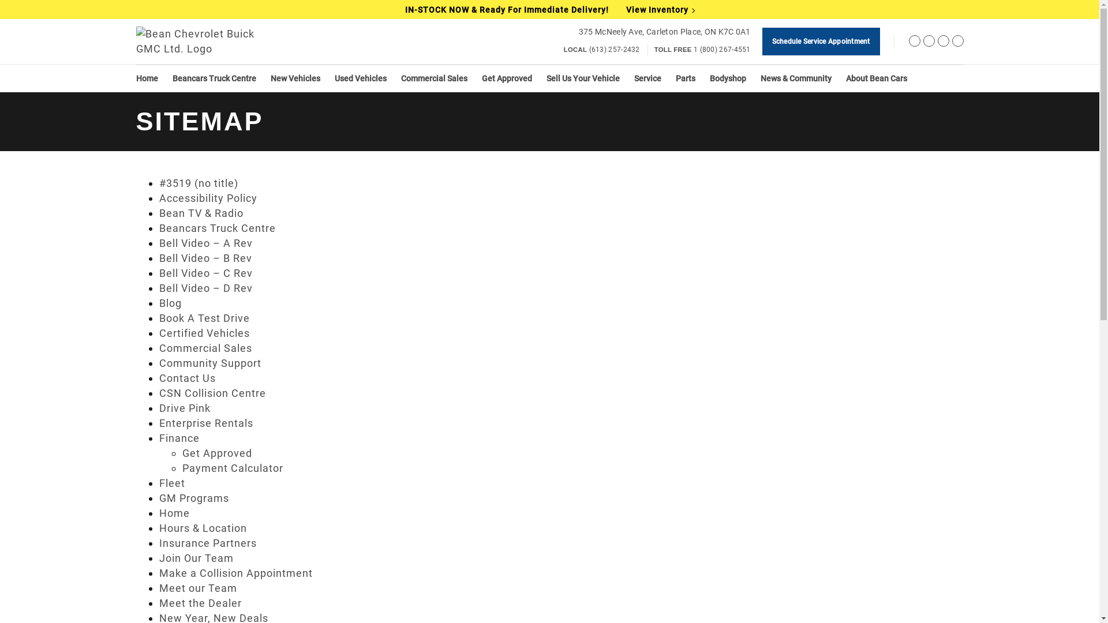 The image size is (1108, 623). What do you see at coordinates (199, 588) in the screenshot?
I see `Meet our Team` at bounding box center [199, 588].